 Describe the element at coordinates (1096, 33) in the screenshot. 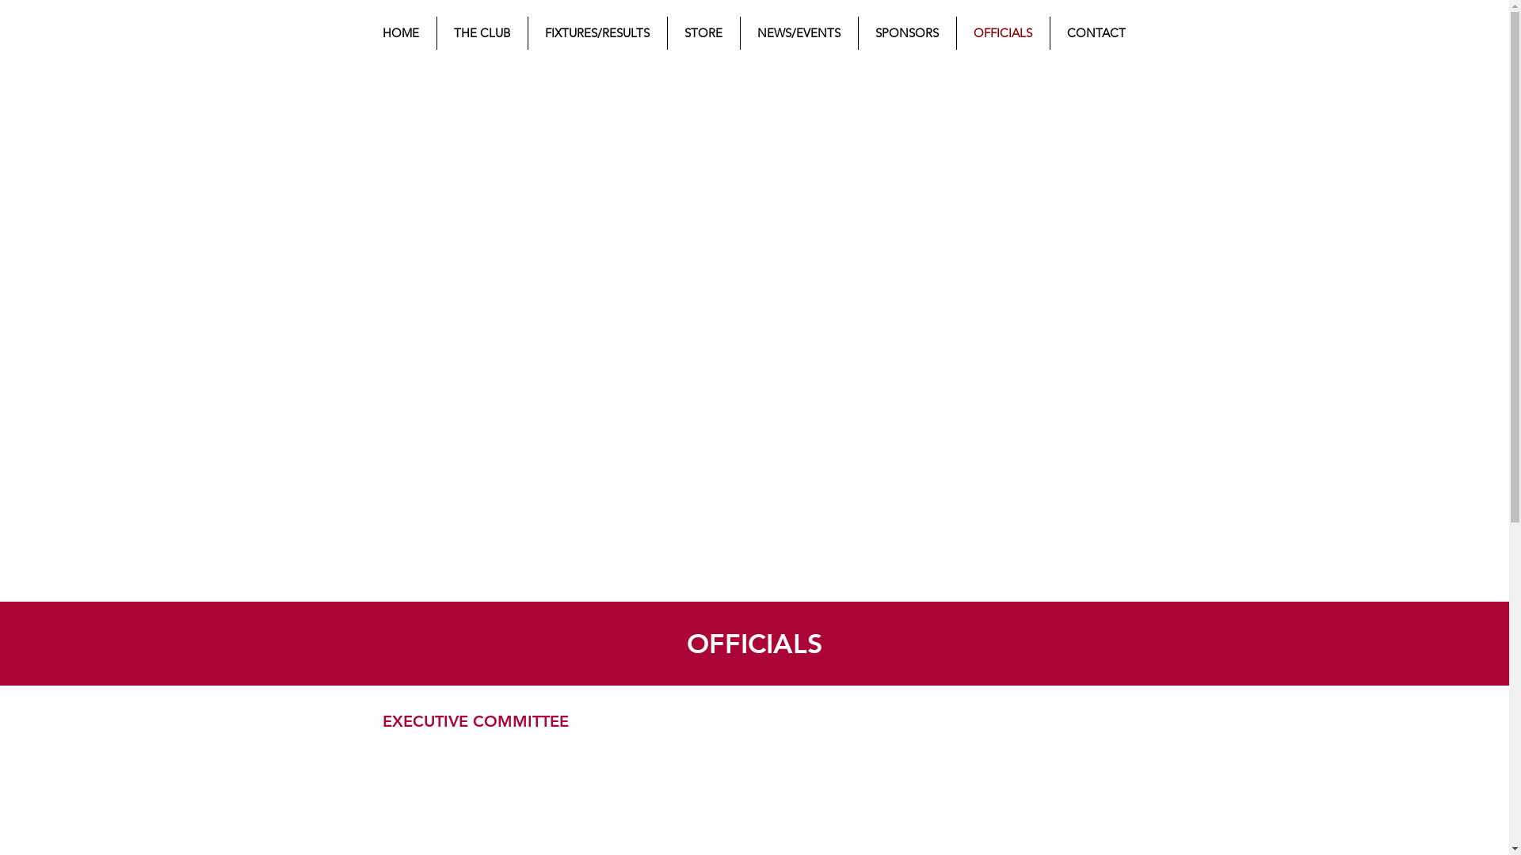

I see `CONTACT` at that location.